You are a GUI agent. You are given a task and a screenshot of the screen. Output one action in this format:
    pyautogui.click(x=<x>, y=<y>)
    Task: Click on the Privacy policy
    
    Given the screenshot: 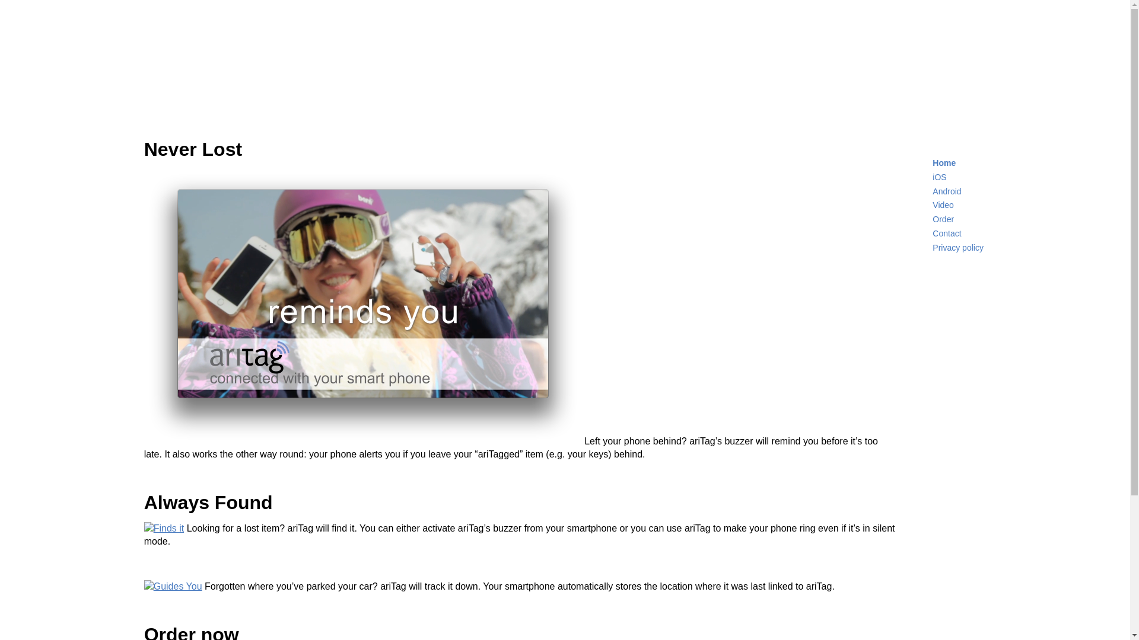 What is the action you would take?
    pyautogui.click(x=958, y=248)
    